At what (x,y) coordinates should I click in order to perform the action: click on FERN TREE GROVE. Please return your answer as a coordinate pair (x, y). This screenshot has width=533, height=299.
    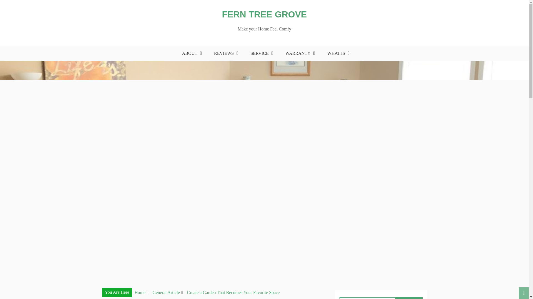
    Looking at the image, I should click on (264, 14).